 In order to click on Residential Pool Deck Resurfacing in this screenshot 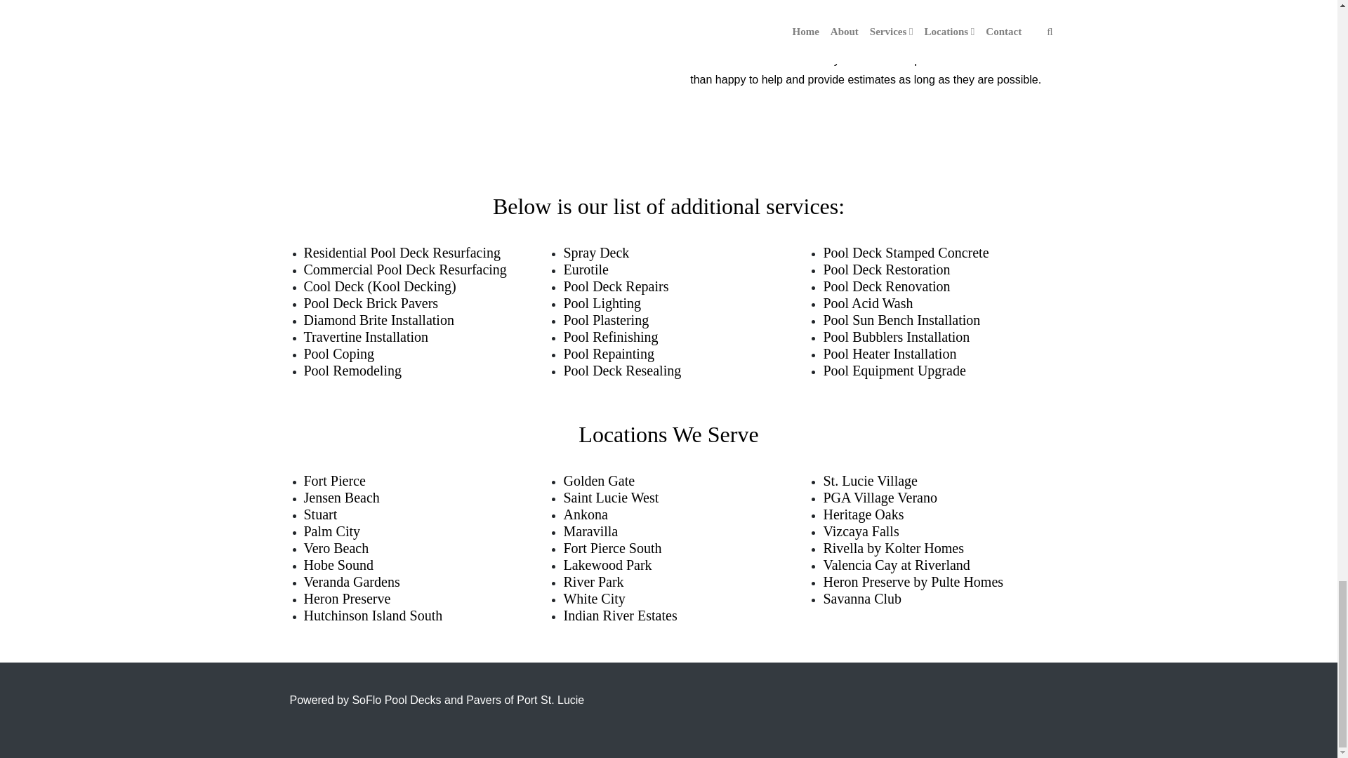, I will do `click(402, 253)`.